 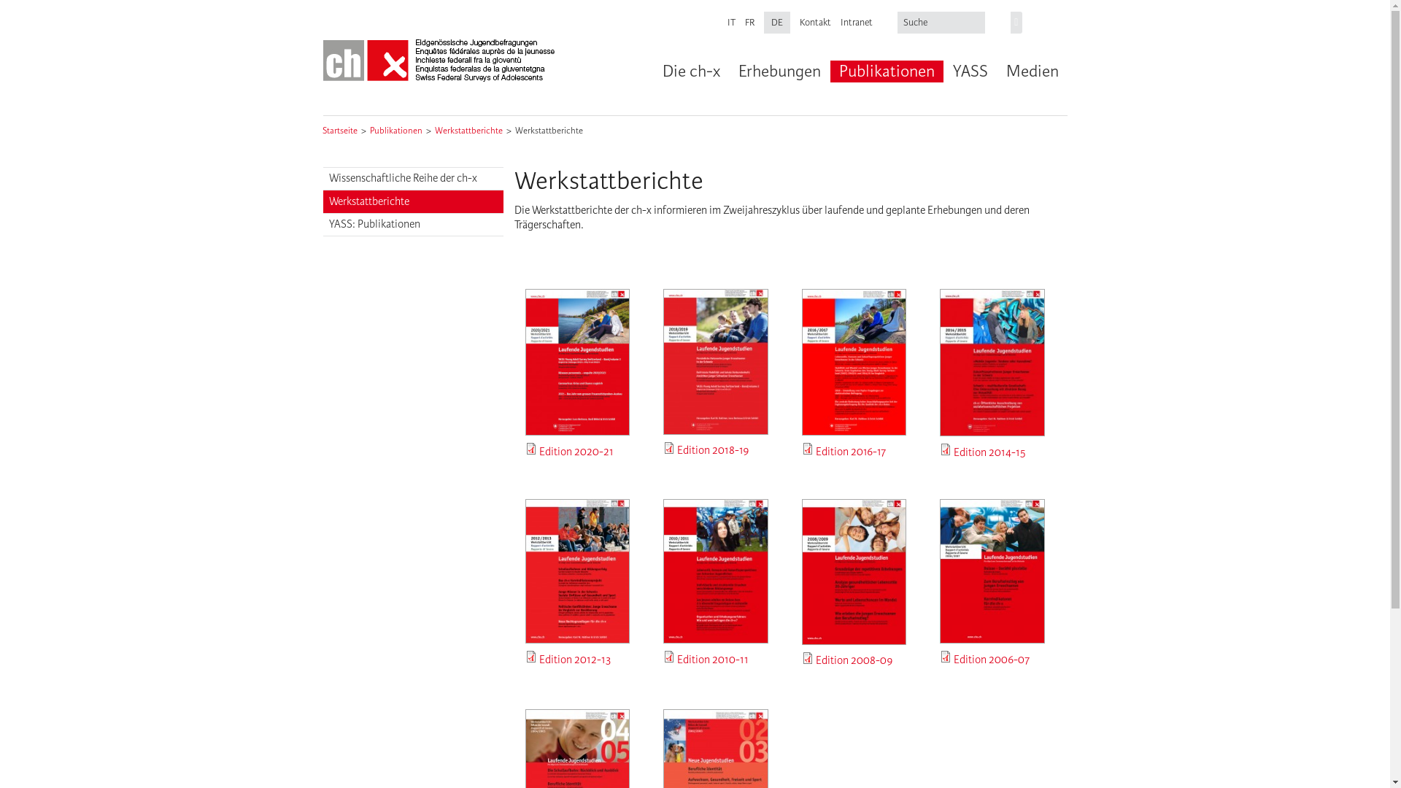 What do you see at coordinates (989, 452) in the screenshot?
I see `Edition 2014-15` at bounding box center [989, 452].